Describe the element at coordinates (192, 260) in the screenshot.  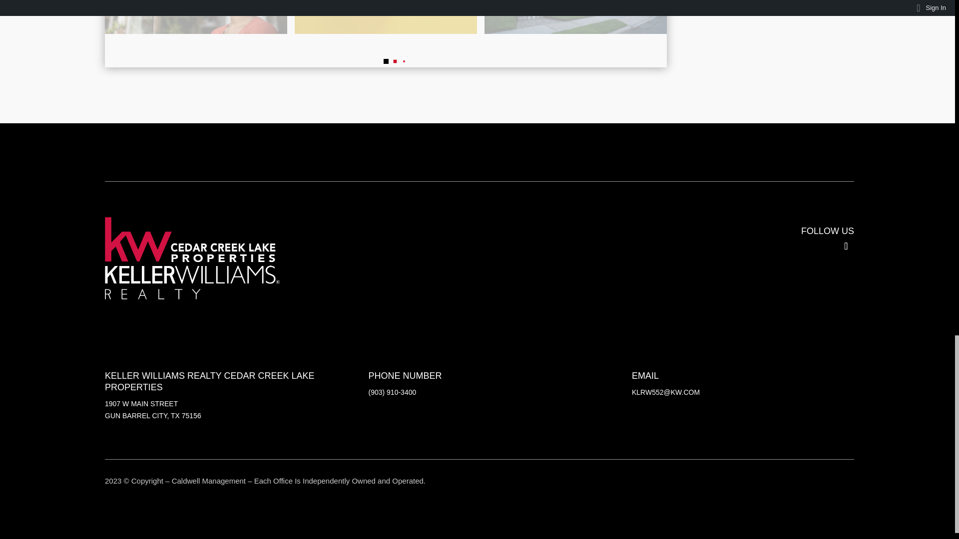
I see `Cedar-Creek-Lake-Properties-Logo-light` at that location.